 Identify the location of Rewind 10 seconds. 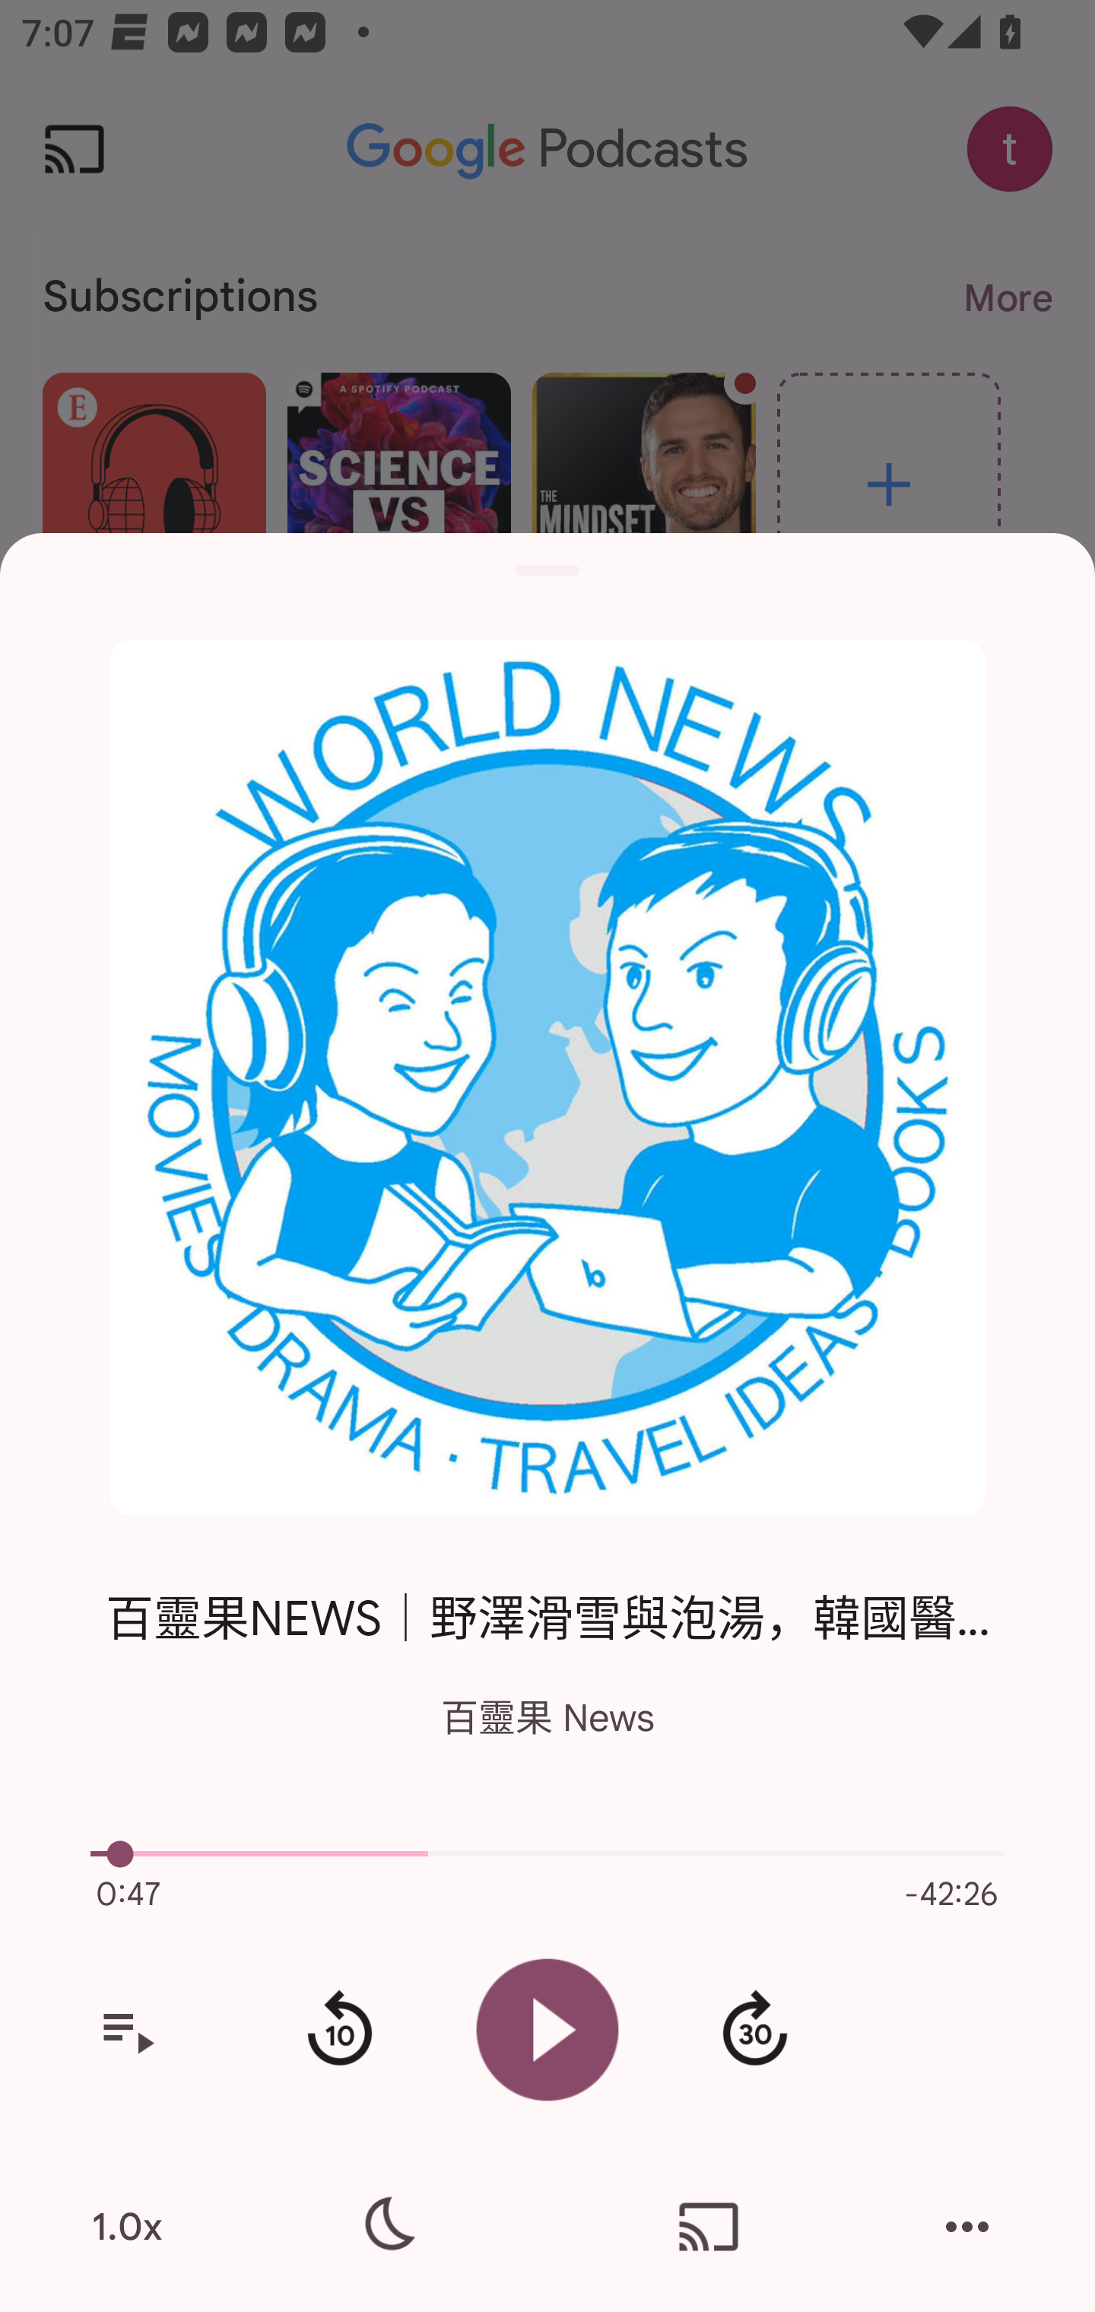
(339, 2030).